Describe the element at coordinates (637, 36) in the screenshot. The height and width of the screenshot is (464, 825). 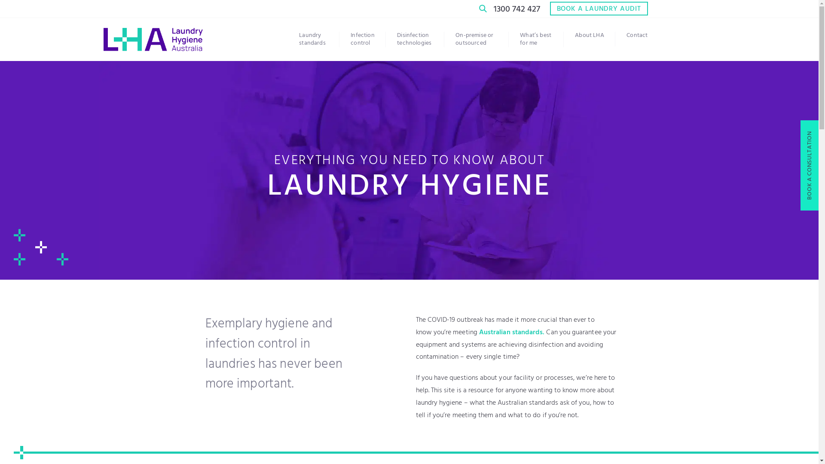
I see `Contact` at that location.